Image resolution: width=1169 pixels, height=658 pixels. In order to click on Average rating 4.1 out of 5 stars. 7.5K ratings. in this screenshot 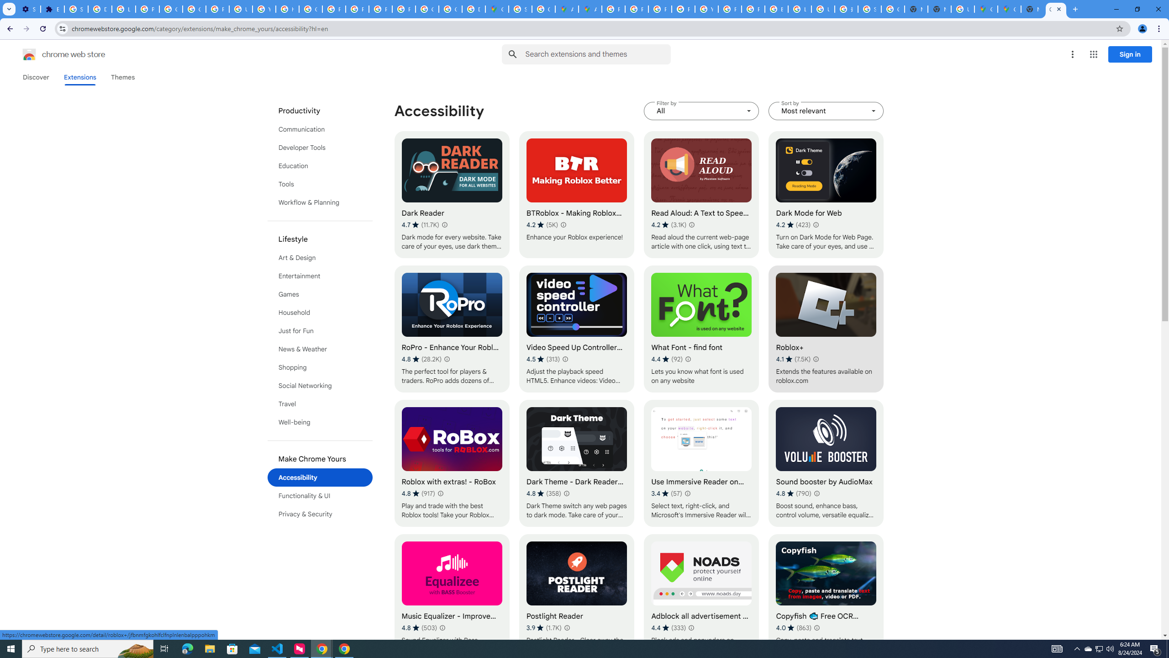, I will do `click(794, 359)`.